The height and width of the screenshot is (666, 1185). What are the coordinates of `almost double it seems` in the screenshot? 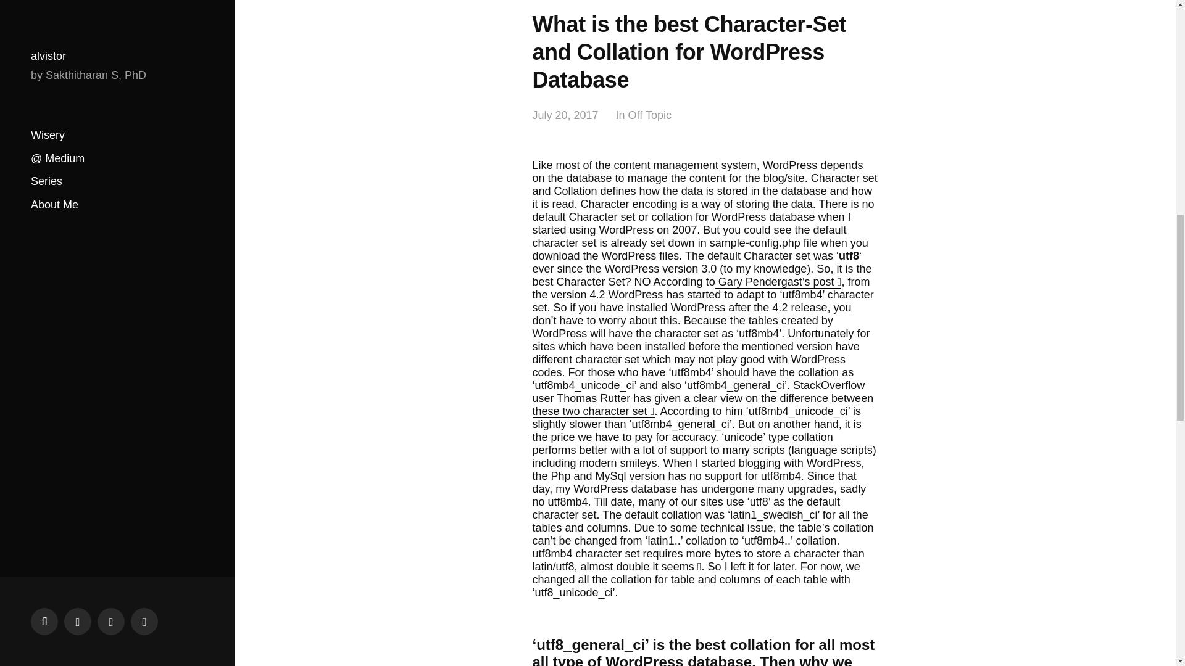 It's located at (641, 567).